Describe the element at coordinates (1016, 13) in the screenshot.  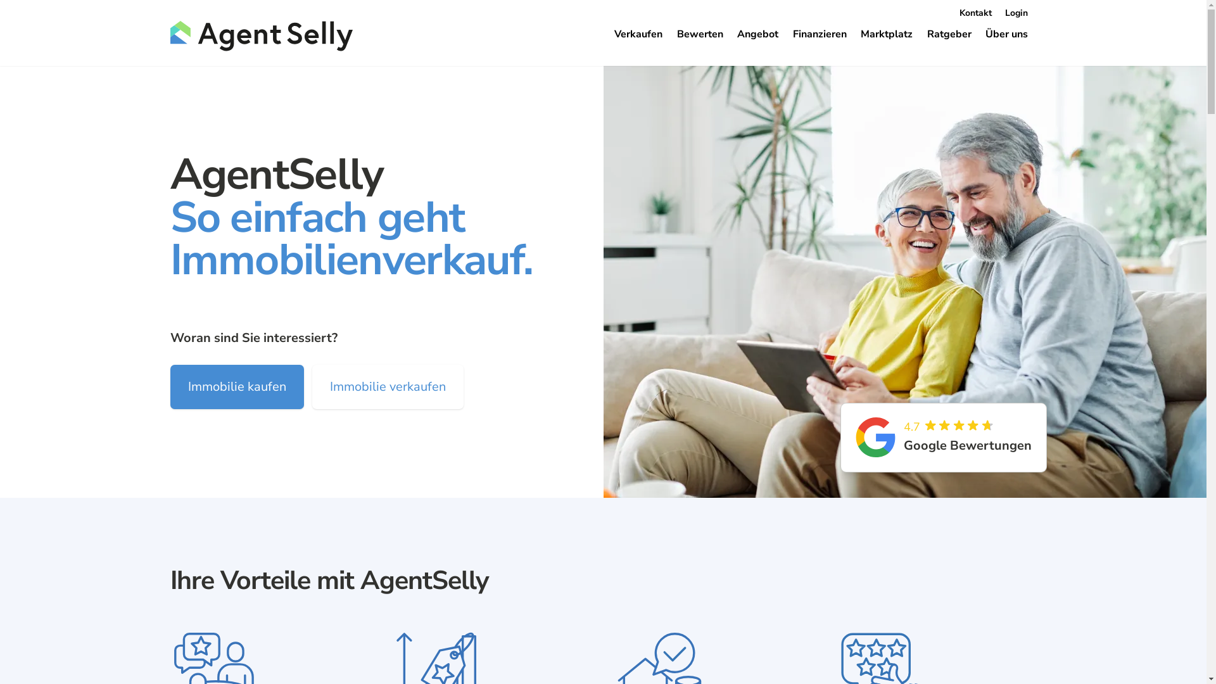
I see `Login` at that location.